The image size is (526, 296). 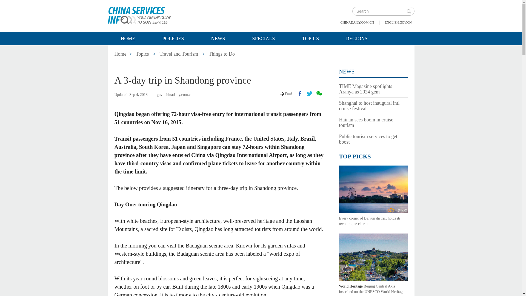 I want to click on print, so click(x=285, y=93).